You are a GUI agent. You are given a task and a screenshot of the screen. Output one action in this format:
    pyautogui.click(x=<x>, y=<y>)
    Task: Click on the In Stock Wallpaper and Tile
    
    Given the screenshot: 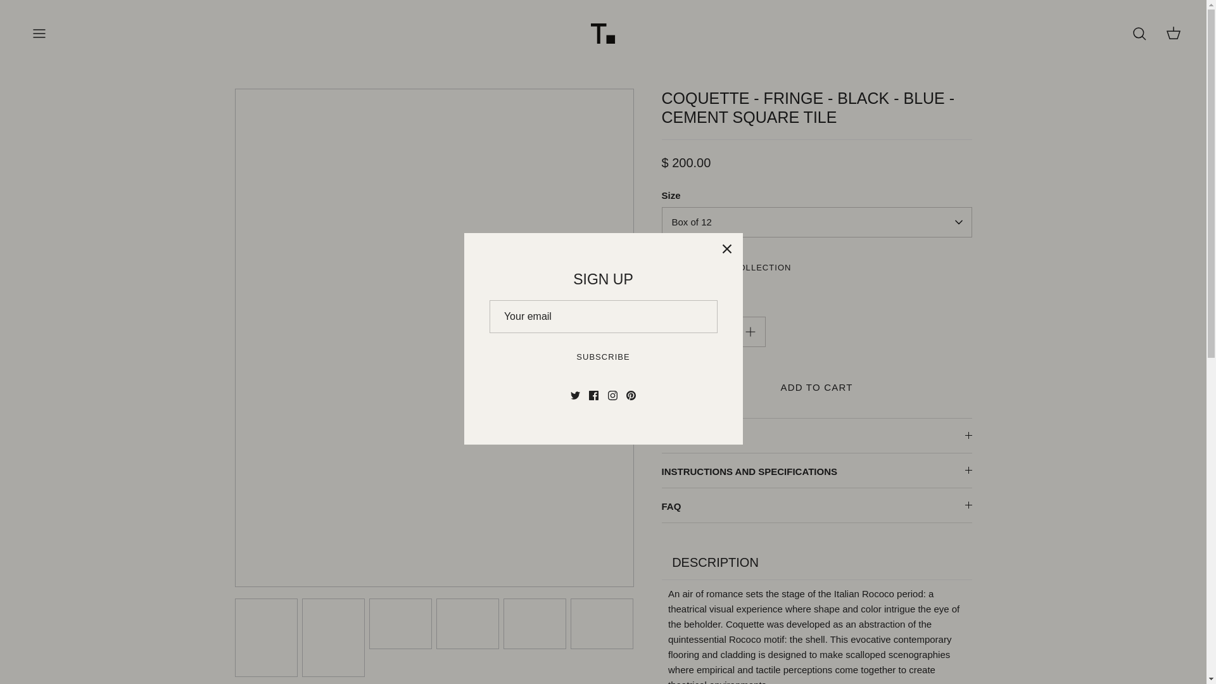 What is the action you would take?
    pyautogui.click(x=120, y=220)
    